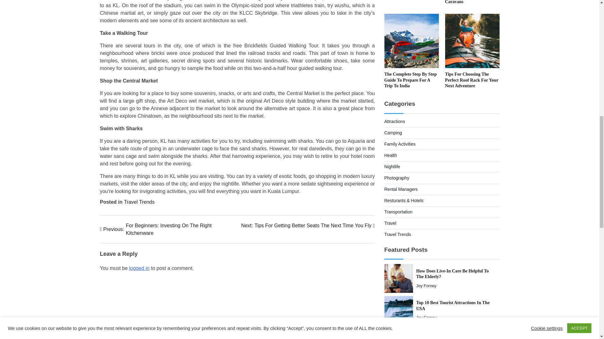 This screenshot has width=604, height=339. Describe the element at coordinates (397, 178) in the screenshot. I see `How Does Live-In Care Be Helpful To The Elderly?` at that location.